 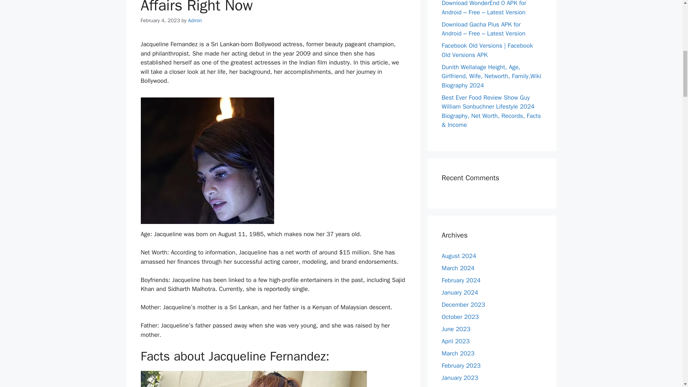 What do you see at coordinates (463, 305) in the screenshot?
I see `December 2023` at bounding box center [463, 305].